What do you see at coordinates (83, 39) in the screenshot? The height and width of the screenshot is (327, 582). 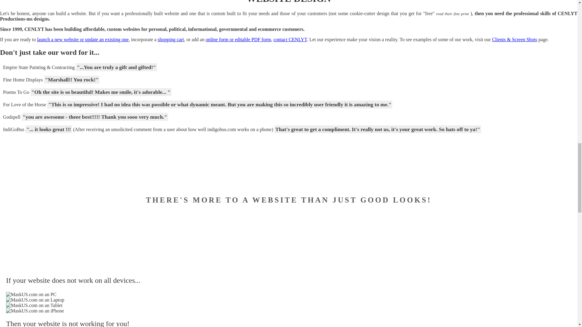 I see `Website Design` at bounding box center [83, 39].